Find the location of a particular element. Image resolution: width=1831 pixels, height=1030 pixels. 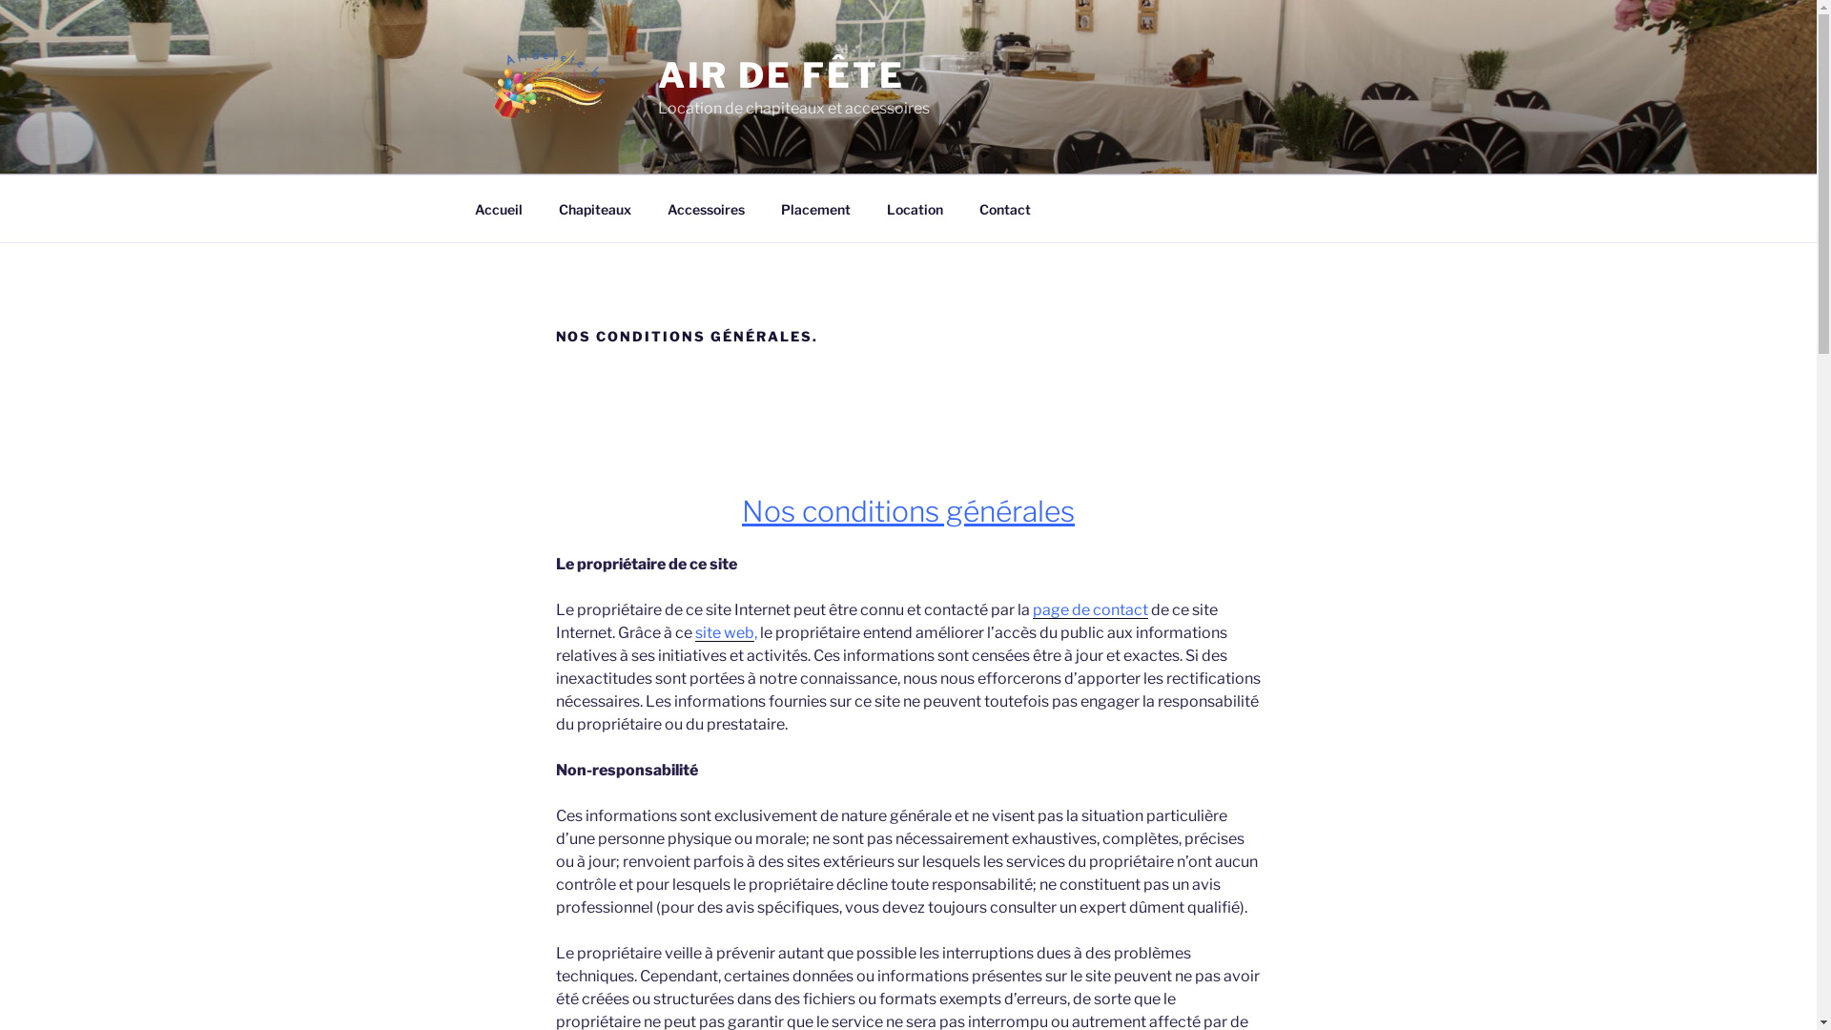

Chapiteaux is located at coordinates (595, 208).